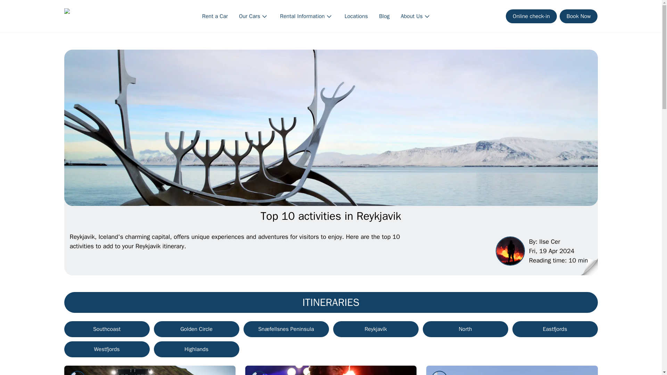 The image size is (667, 375). Describe the element at coordinates (107, 329) in the screenshot. I see `Southcoast` at that location.